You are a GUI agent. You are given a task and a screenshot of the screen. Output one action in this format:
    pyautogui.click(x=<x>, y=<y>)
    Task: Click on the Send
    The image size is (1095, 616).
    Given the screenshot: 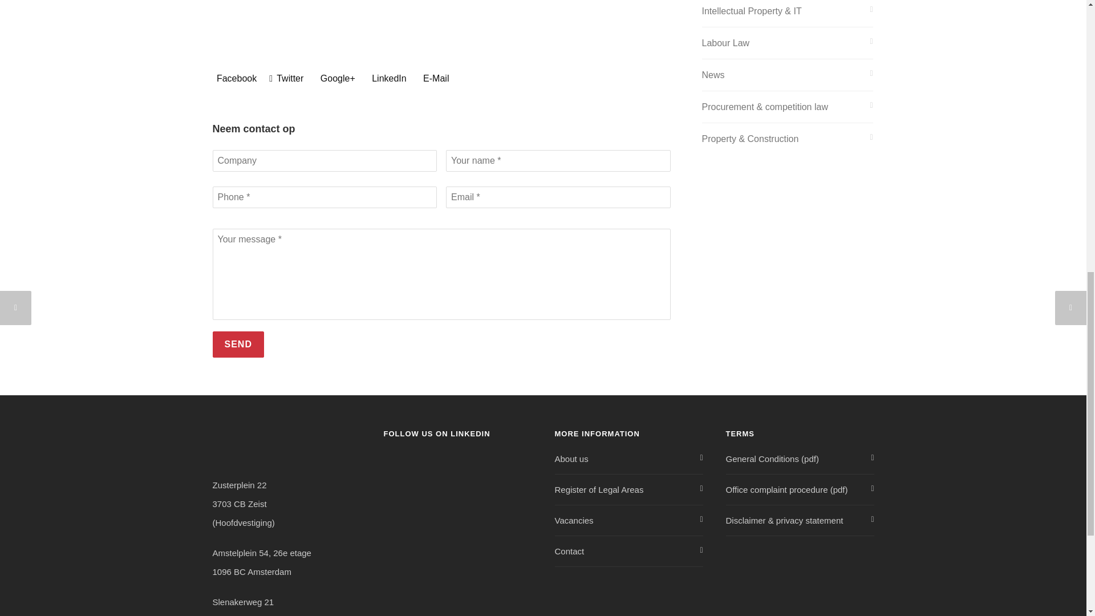 What is the action you would take?
    pyautogui.click(x=238, y=345)
    